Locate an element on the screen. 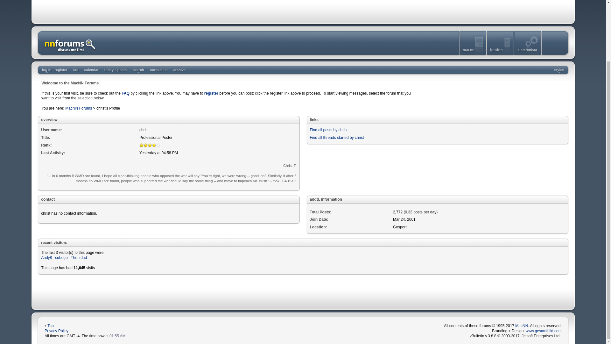 The width and height of the screenshot is (611, 344). MacNN Forums is located at coordinates (79, 108).